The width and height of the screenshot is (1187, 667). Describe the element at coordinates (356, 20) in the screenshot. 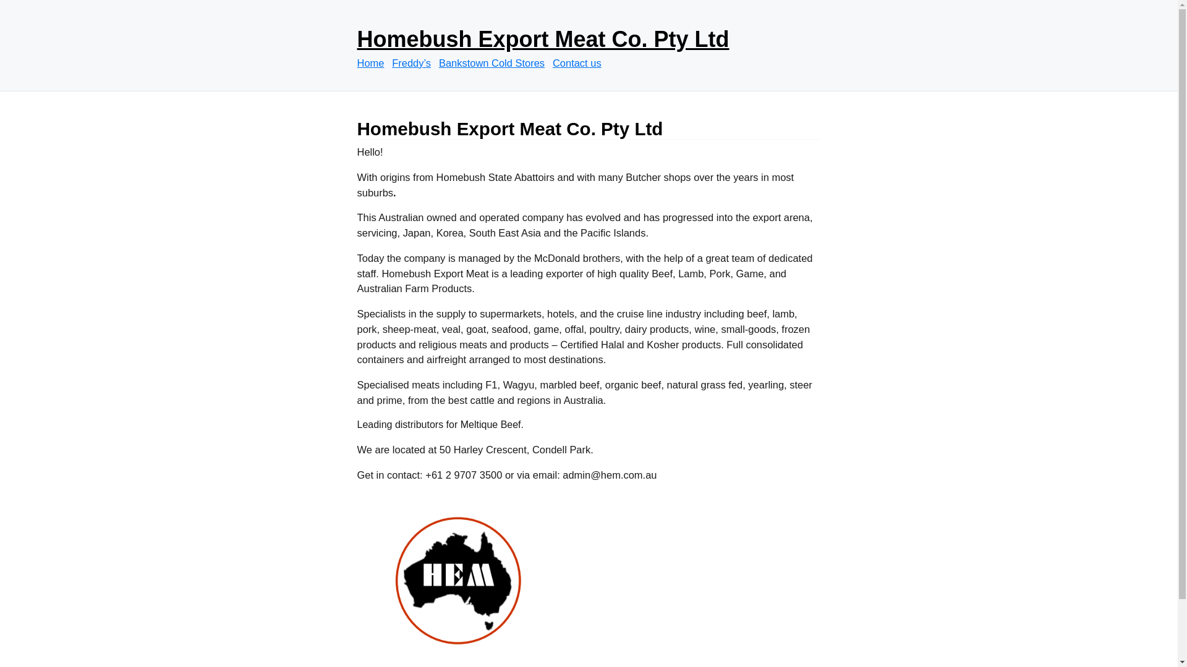

I see `Skip to content` at that location.